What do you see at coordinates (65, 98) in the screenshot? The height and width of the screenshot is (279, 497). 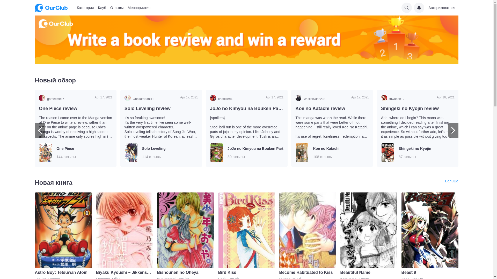 I see `pikachu349` at bounding box center [65, 98].